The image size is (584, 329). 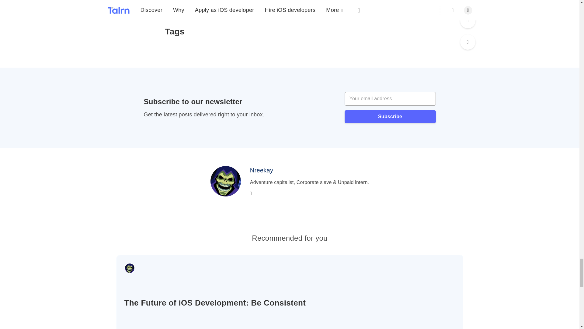 I want to click on Nreekay, so click(x=262, y=170).